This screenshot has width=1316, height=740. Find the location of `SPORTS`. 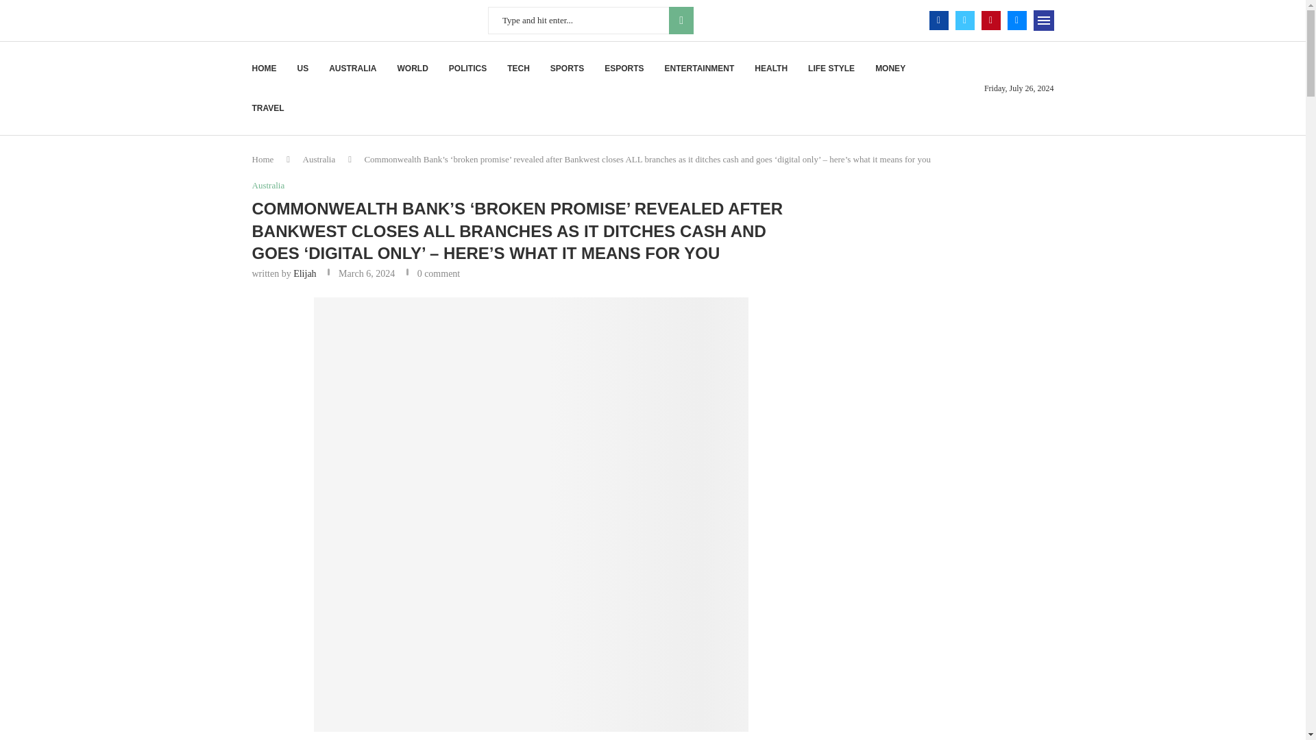

SPORTS is located at coordinates (567, 69).